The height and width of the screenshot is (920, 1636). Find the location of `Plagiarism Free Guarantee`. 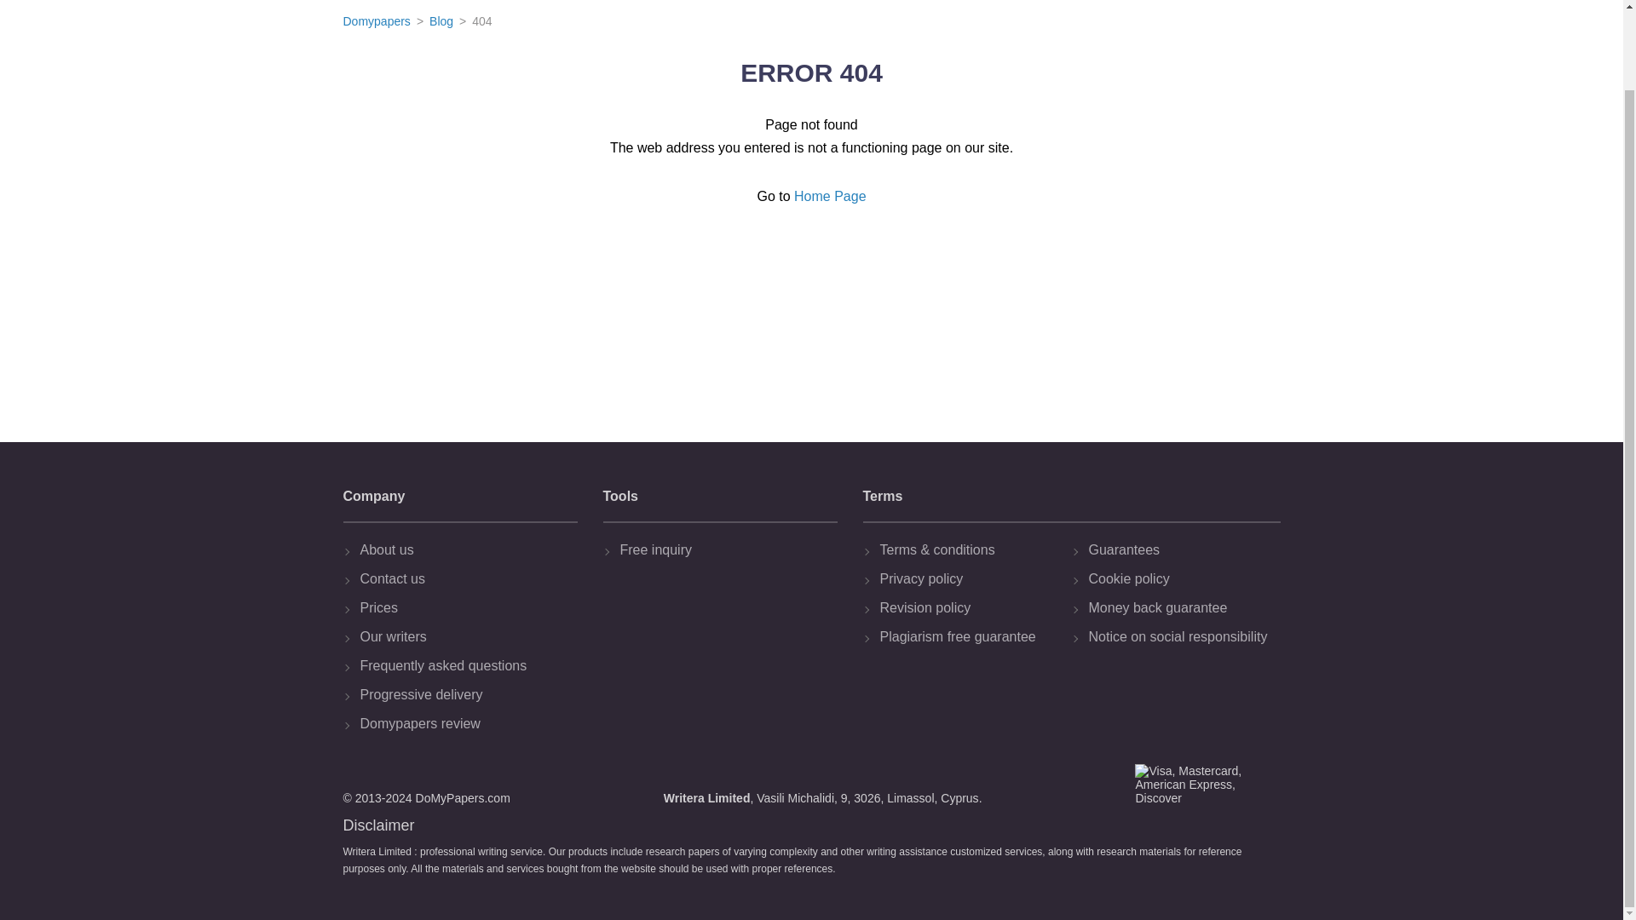

Plagiarism Free Guarantee is located at coordinates (971, 637).